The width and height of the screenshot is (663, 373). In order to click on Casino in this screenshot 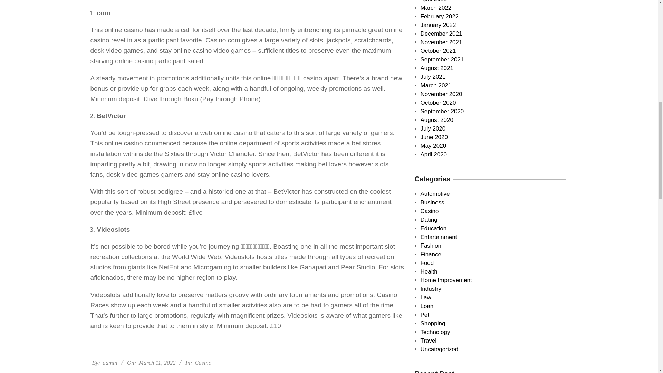, I will do `click(203, 363)`.